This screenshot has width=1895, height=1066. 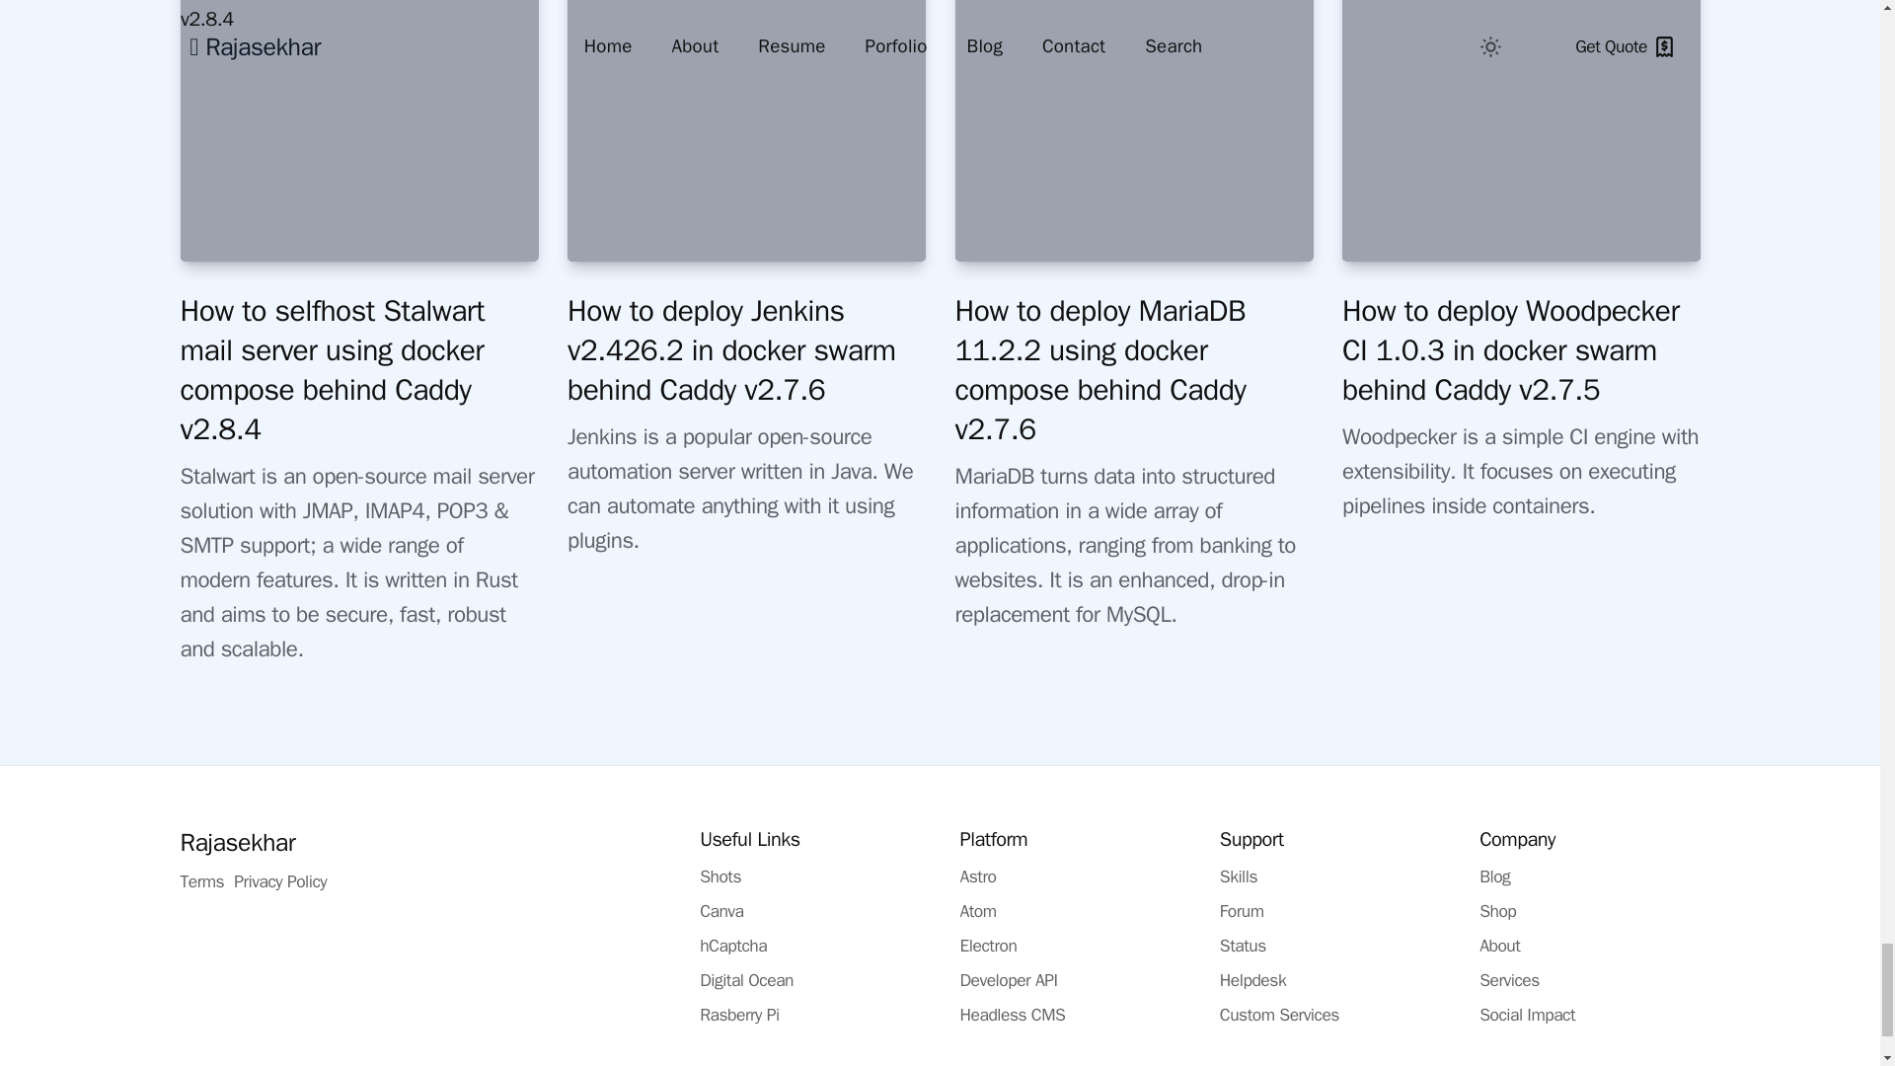 What do you see at coordinates (237, 841) in the screenshot?
I see `Rajasekhar` at bounding box center [237, 841].